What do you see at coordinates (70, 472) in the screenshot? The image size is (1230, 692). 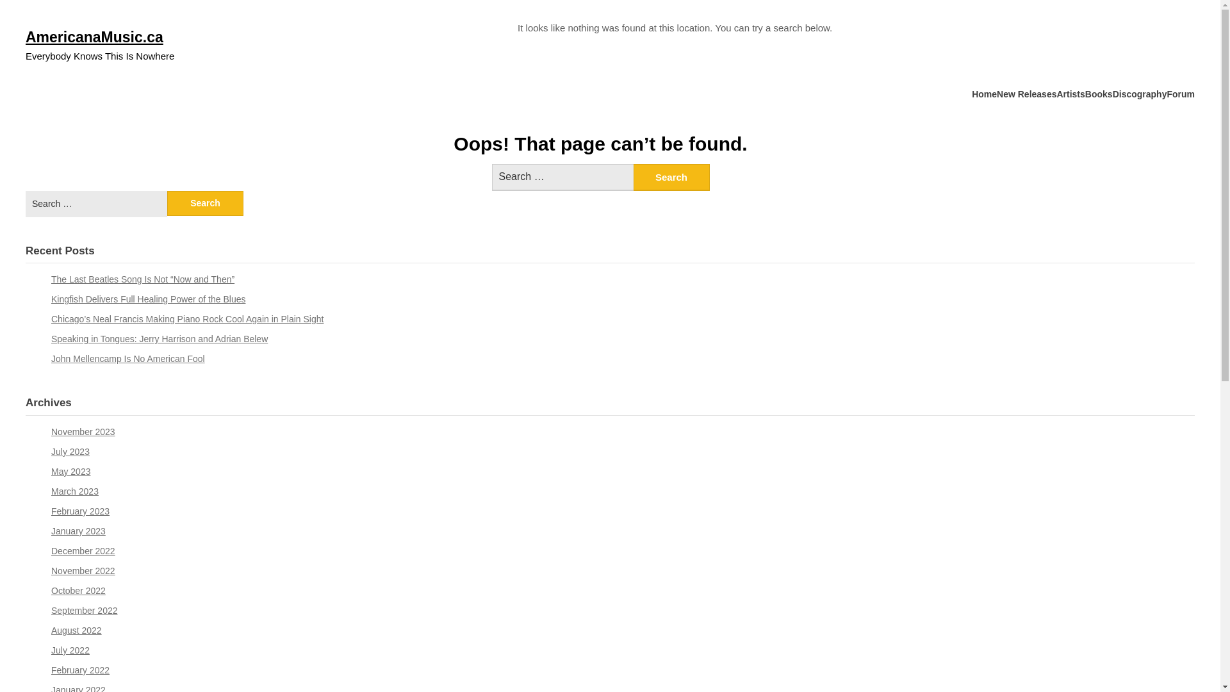 I see `May 2023` at bounding box center [70, 472].